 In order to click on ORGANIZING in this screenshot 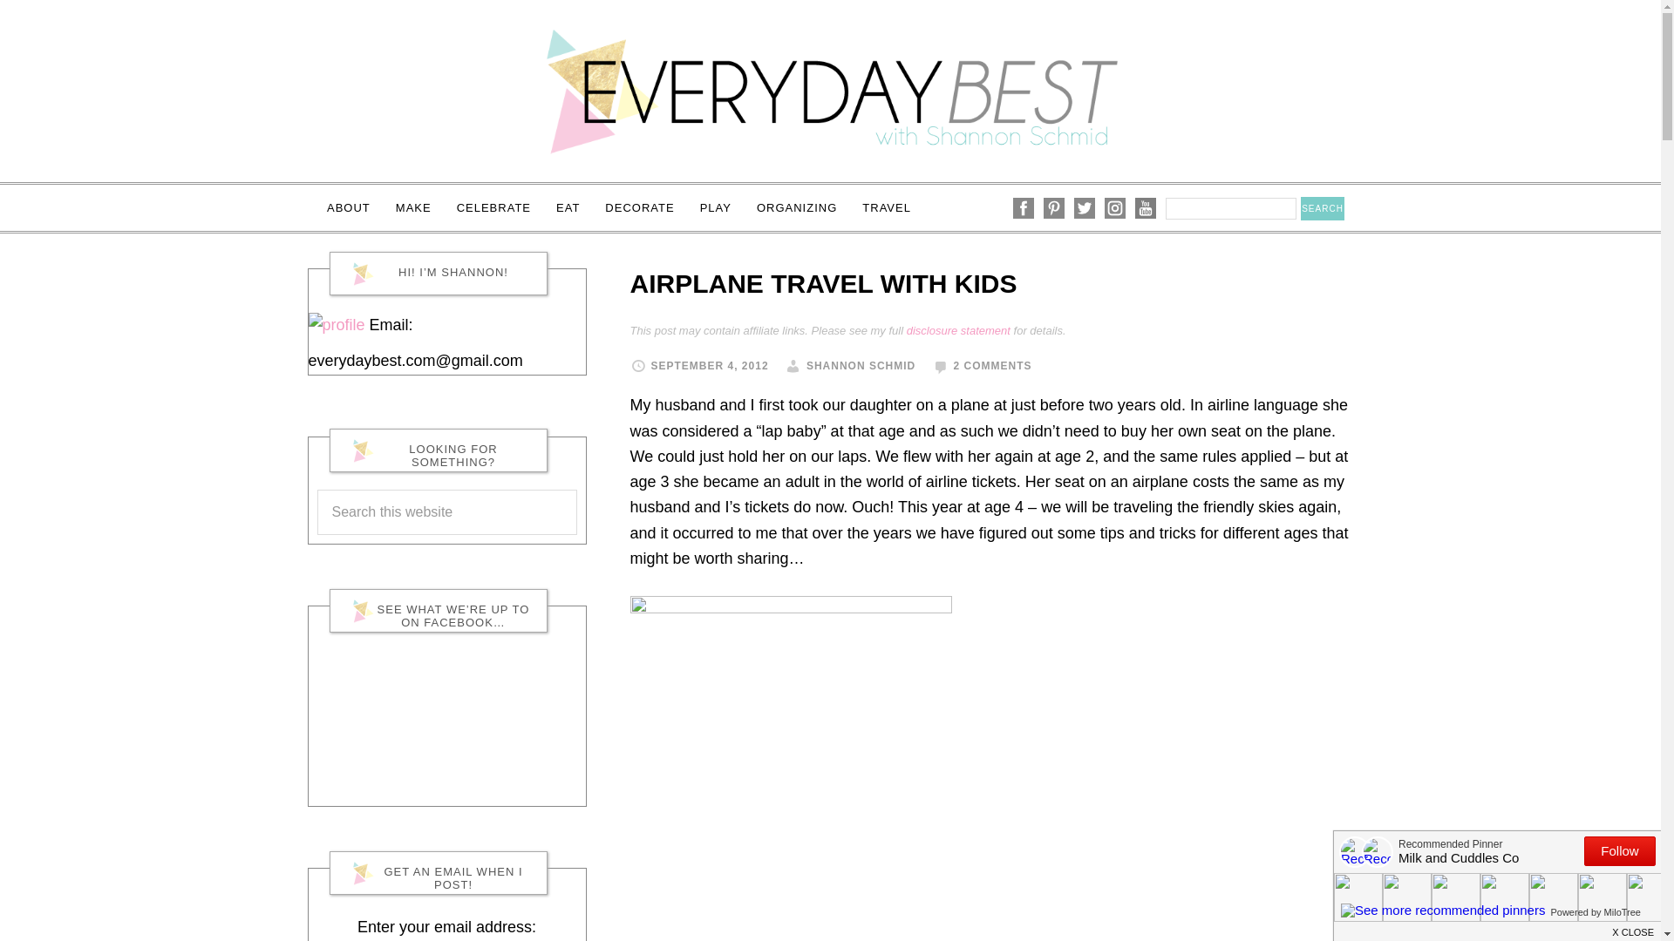, I will do `click(797, 207)`.